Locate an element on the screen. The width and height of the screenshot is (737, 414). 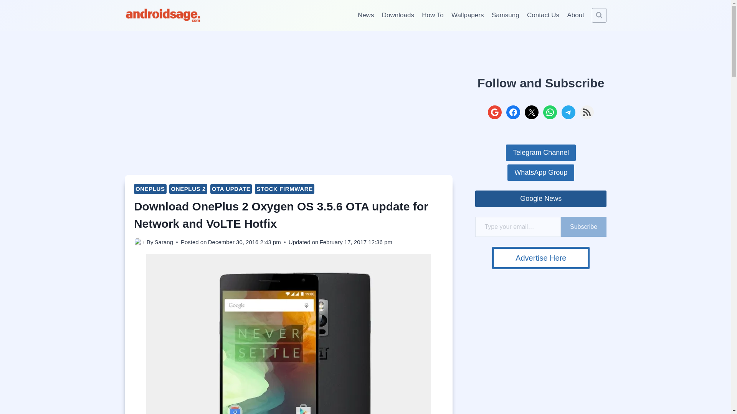
News is located at coordinates (365, 15).